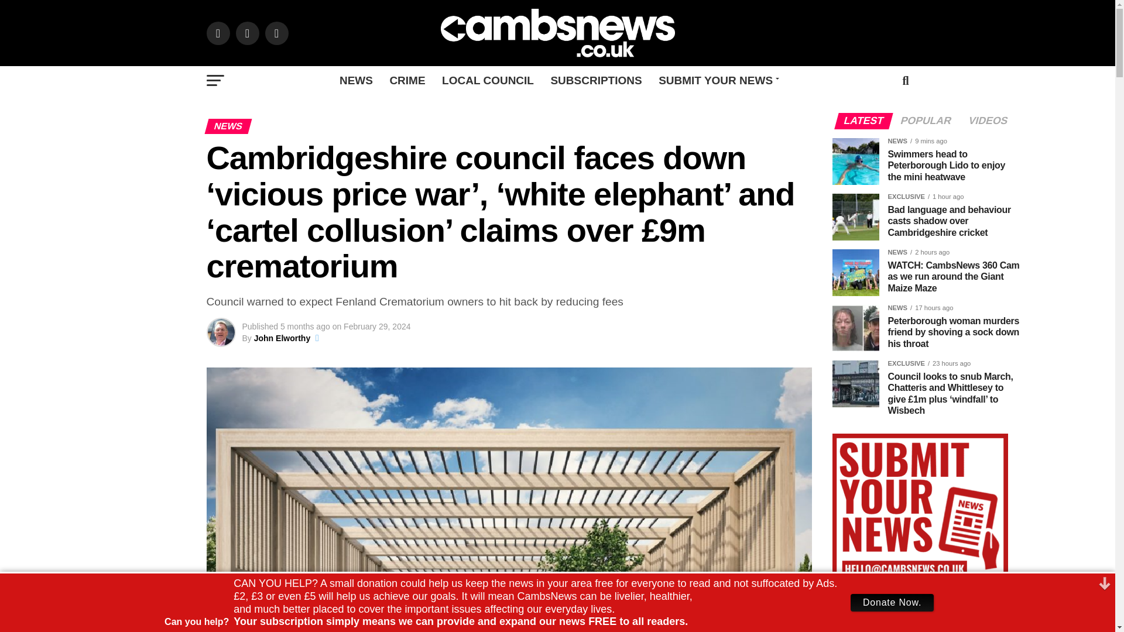 The height and width of the screenshot is (632, 1124). Describe the element at coordinates (488, 81) in the screenshot. I see `LOCAL COUNCIL` at that location.